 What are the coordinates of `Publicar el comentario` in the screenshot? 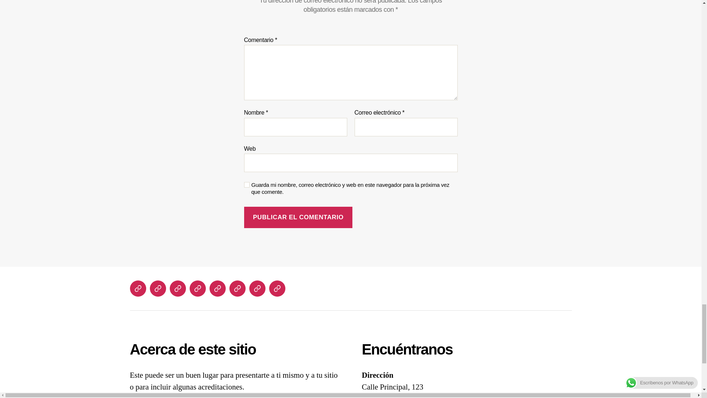 It's located at (298, 217).